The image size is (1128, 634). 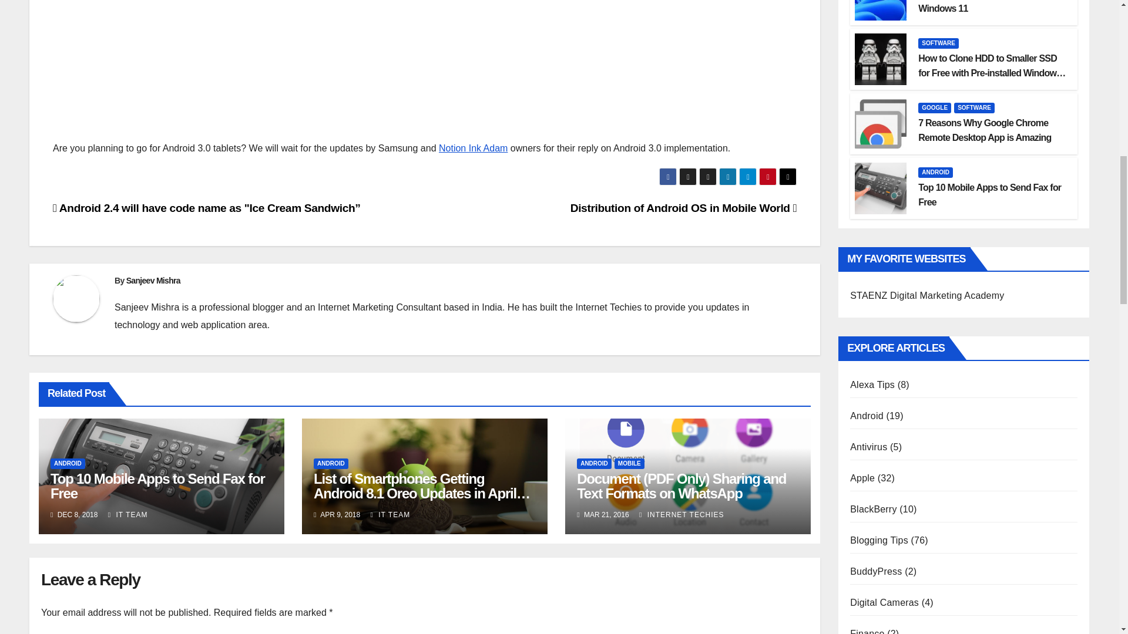 What do you see at coordinates (684, 208) in the screenshot?
I see `Distribution of Android OS in Mobile World` at bounding box center [684, 208].